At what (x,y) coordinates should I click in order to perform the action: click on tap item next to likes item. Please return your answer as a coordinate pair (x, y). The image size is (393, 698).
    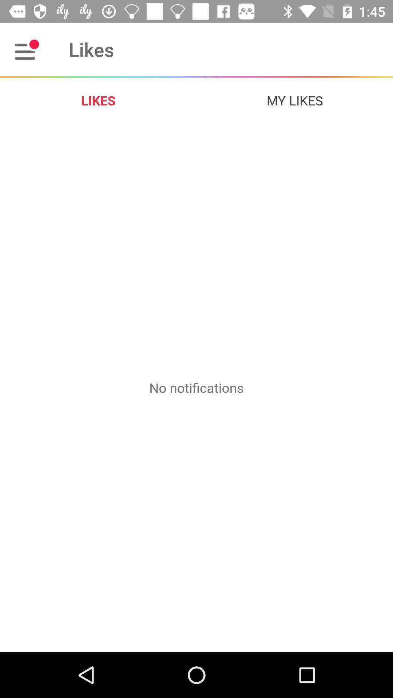
    Looking at the image, I should click on (27, 49).